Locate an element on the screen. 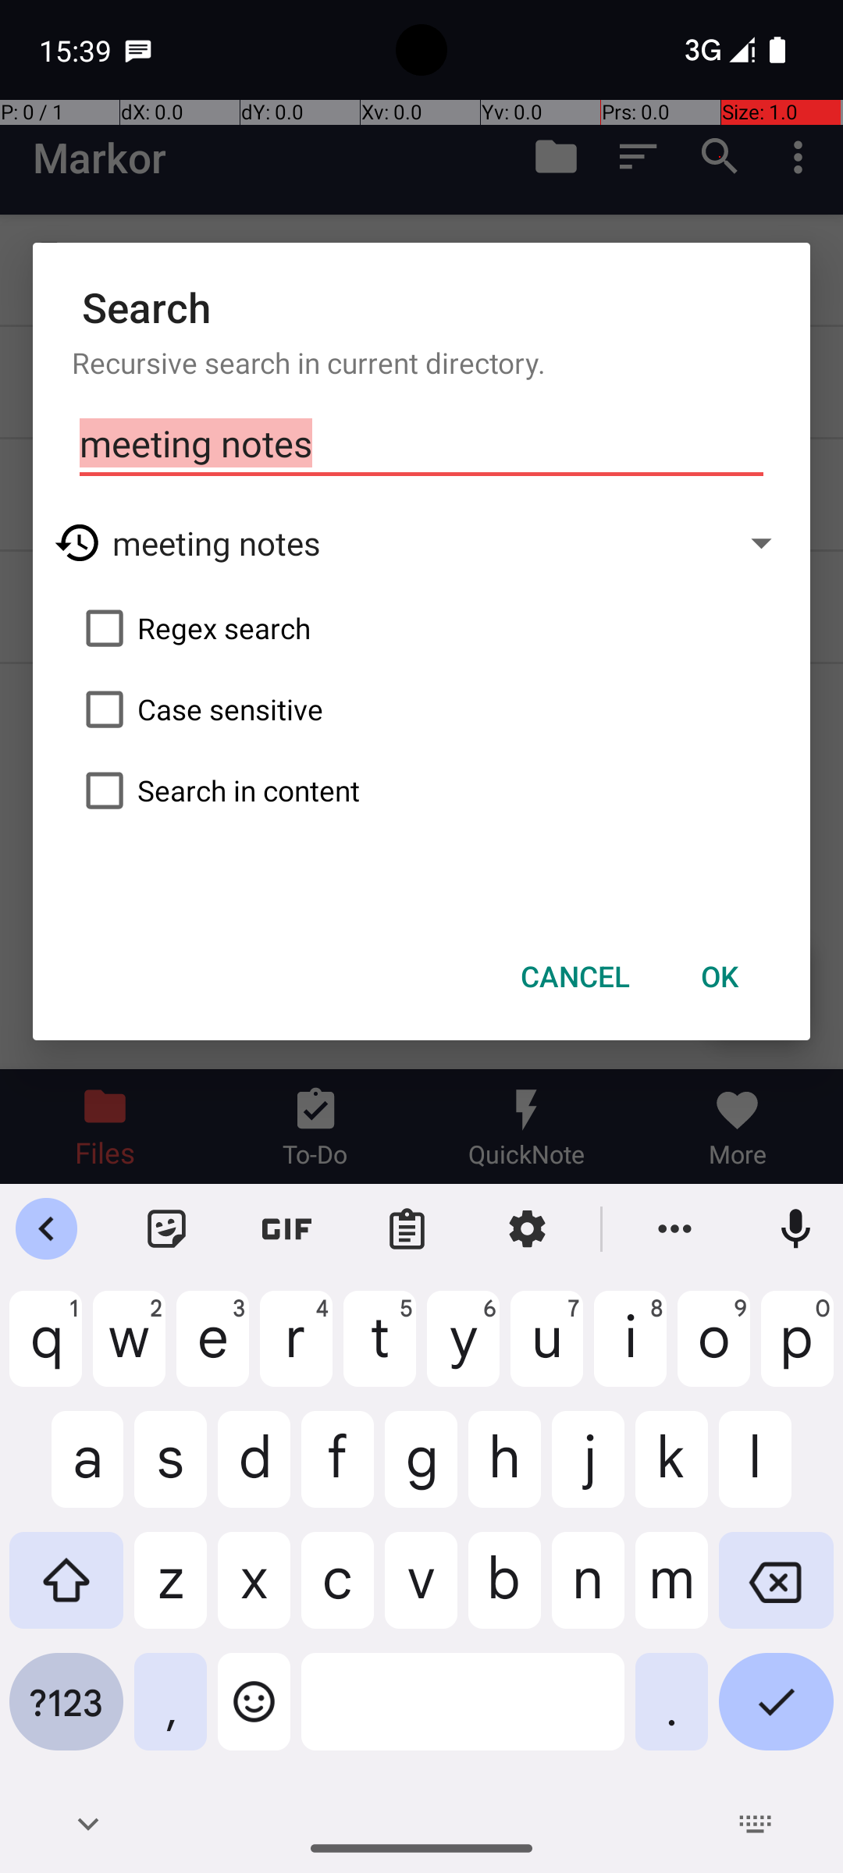 Image resolution: width=843 pixels, height=1873 pixels. Search in content is located at coordinates (421, 791).